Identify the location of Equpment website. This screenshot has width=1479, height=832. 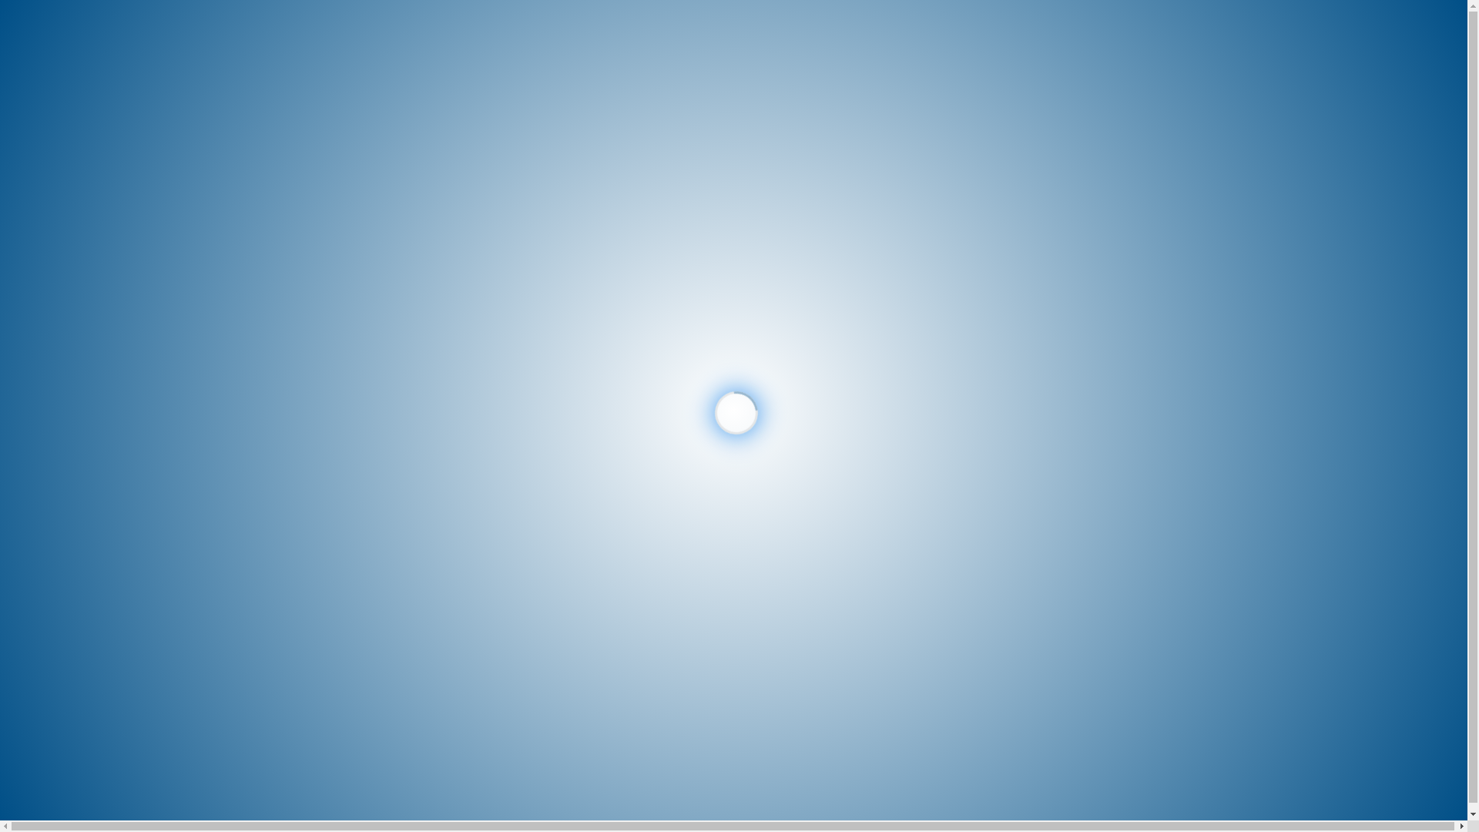
(798, 330).